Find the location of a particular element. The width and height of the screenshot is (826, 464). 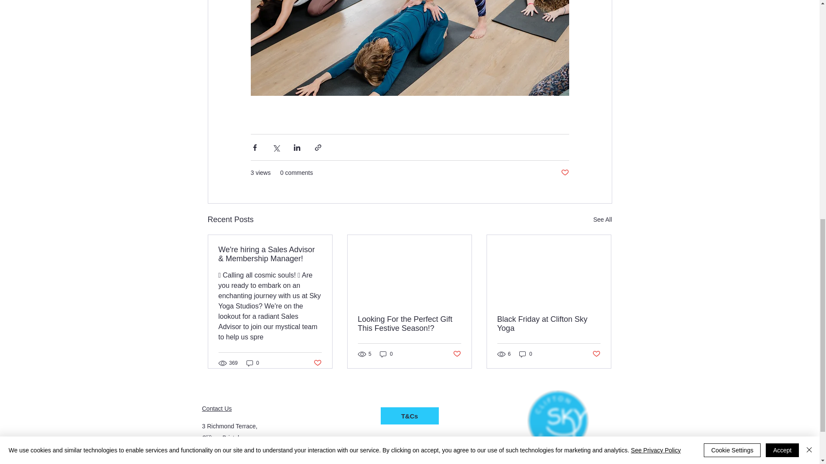

Post not marked as liked is located at coordinates (596, 354).